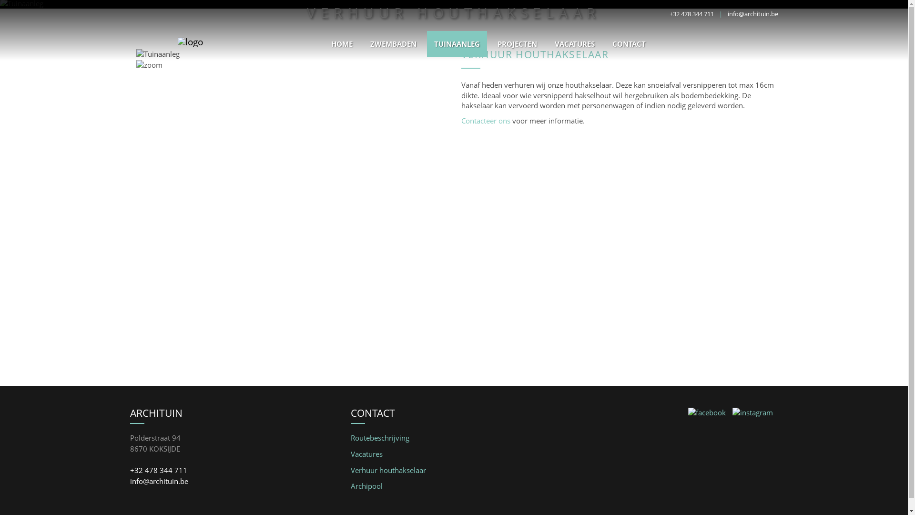  What do you see at coordinates (342, 44) in the screenshot?
I see `HOME` at bounding box center [342, 44].